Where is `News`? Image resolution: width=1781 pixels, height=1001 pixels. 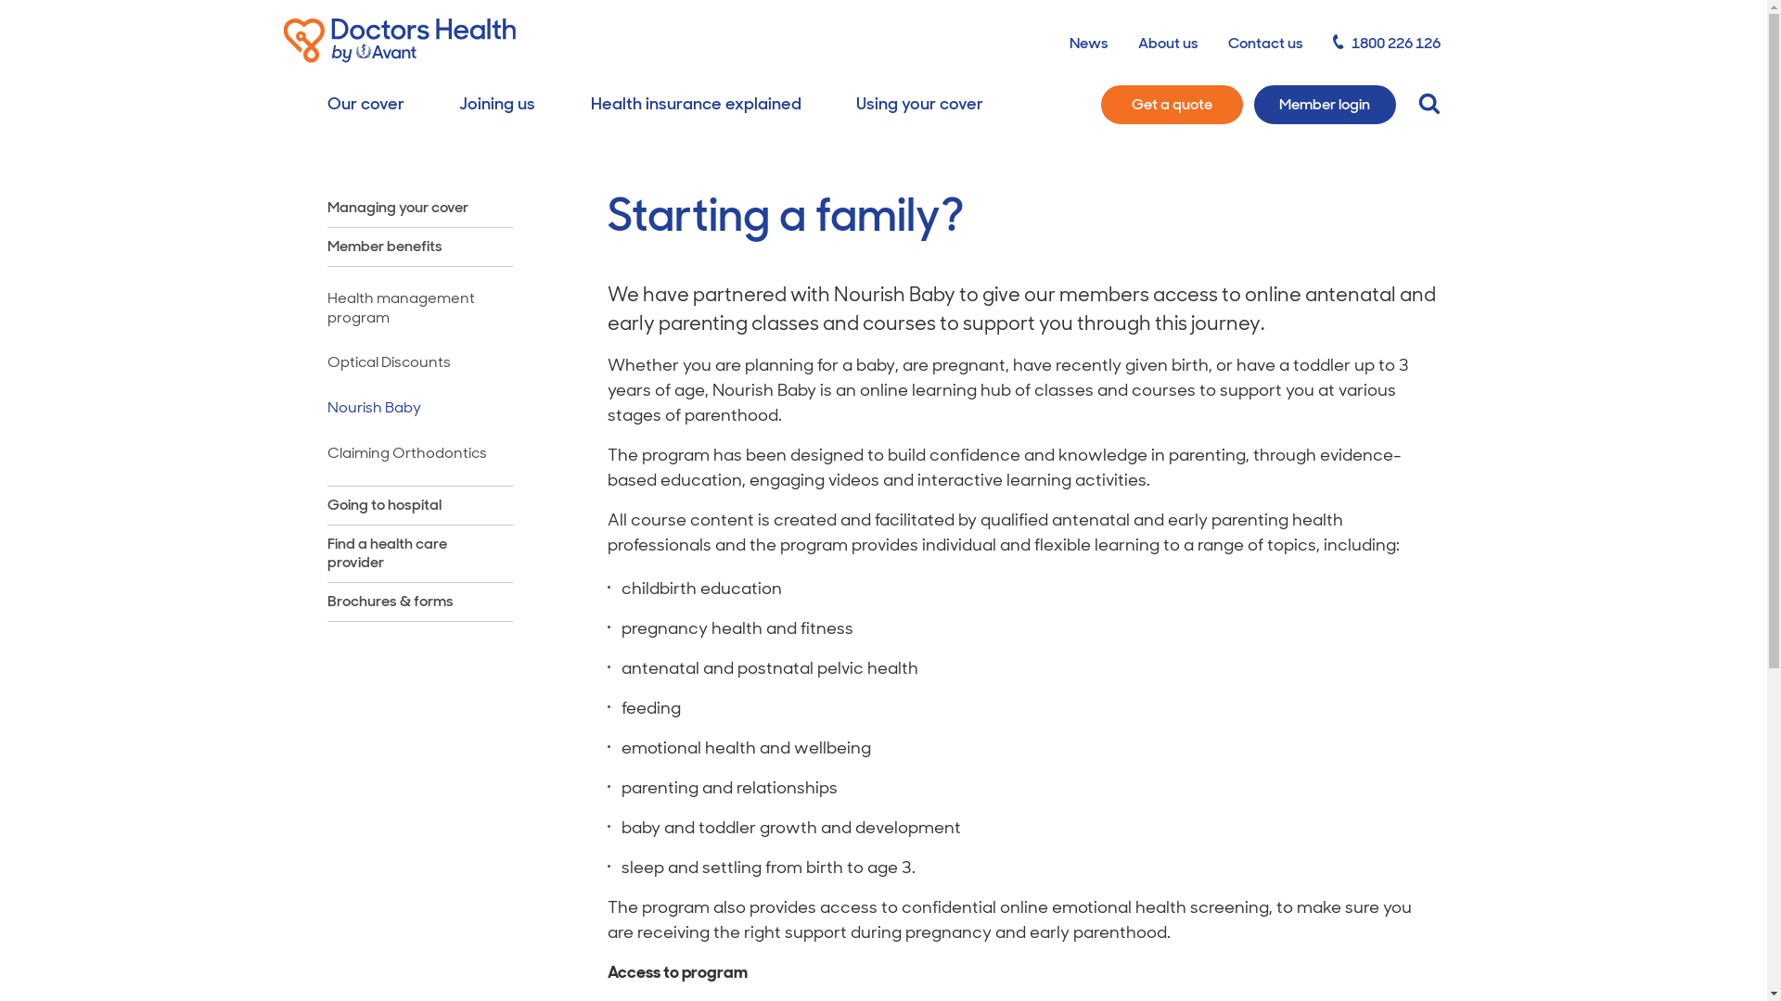
News is located at coordinates (1089, 43).